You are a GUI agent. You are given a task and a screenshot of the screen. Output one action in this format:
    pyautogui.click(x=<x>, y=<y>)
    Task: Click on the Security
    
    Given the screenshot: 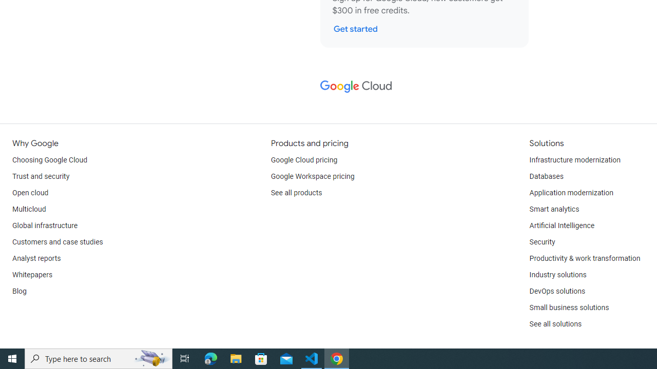 What is the action you would take?
    pyautogui.click(x=542, y=242)
    